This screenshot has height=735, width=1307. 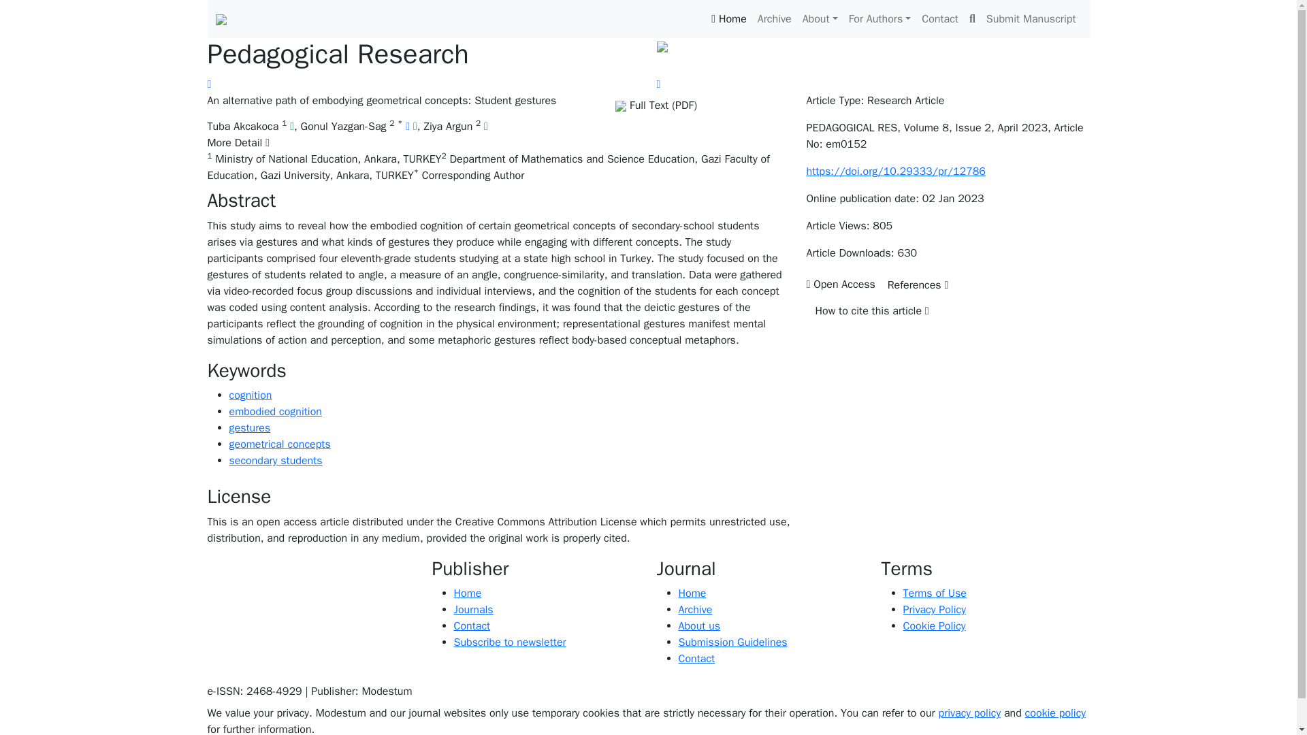 I want to click on cognition, so click(x=251, y=395).